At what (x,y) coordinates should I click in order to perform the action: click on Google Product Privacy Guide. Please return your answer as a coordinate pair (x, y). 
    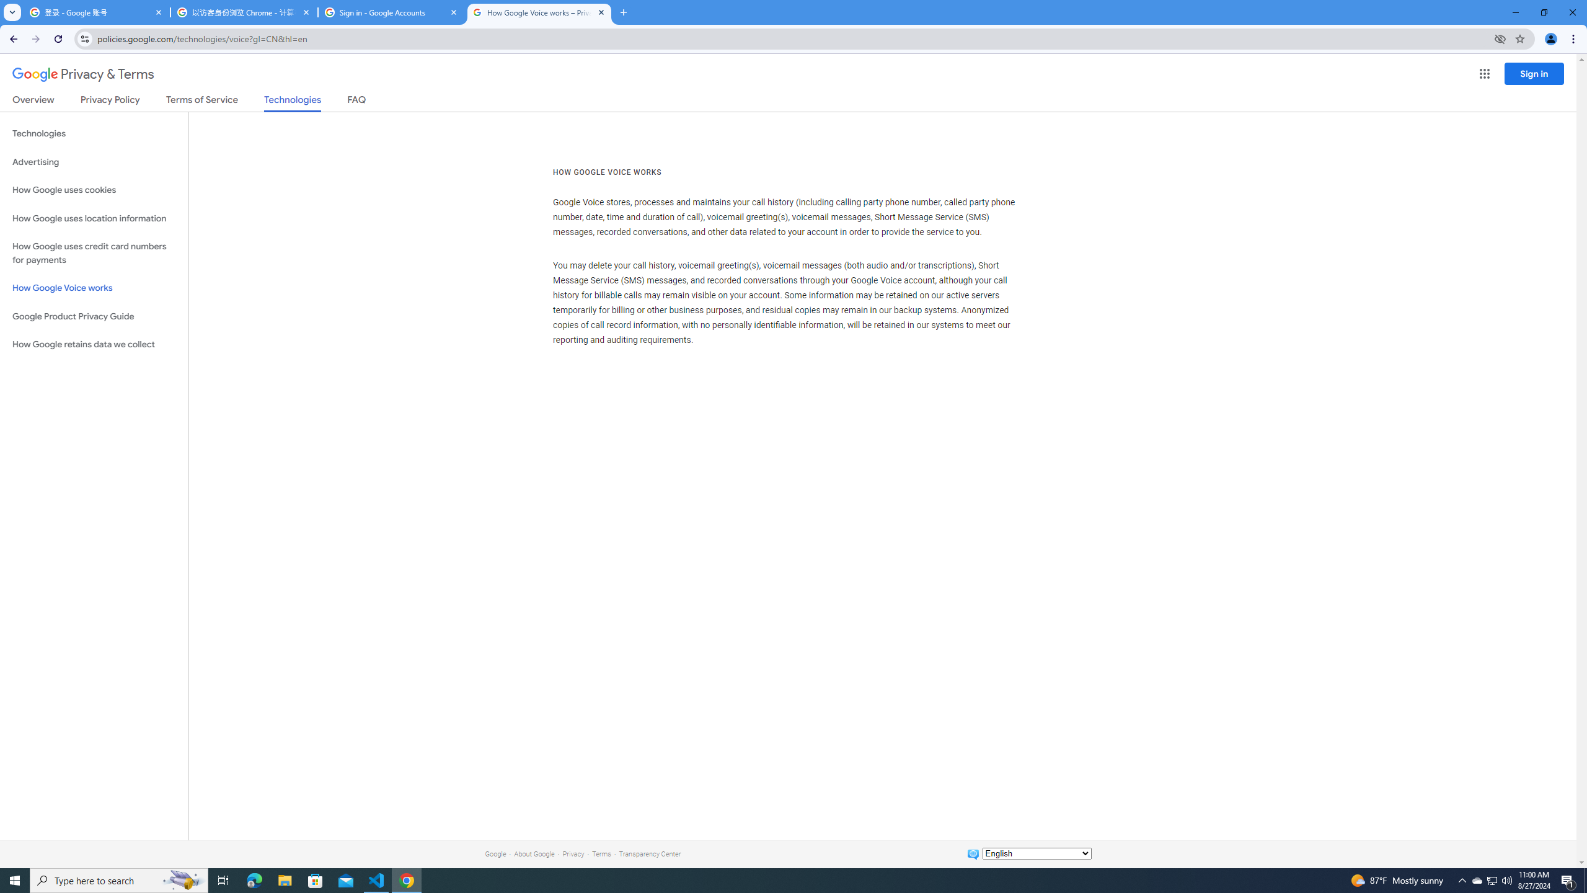
    Looking at the image, I should click on (94, 316).